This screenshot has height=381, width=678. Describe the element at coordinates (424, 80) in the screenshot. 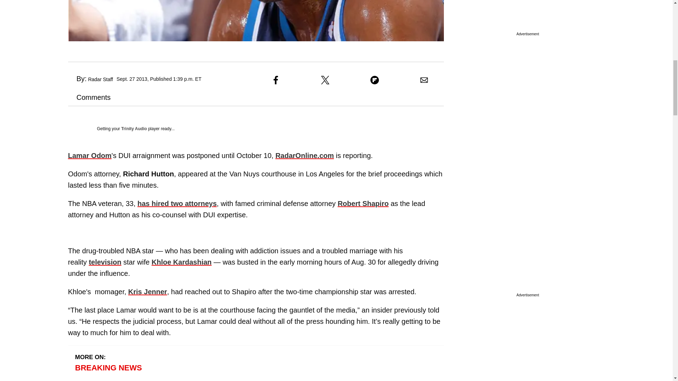

I see `Share to Email` at that location.